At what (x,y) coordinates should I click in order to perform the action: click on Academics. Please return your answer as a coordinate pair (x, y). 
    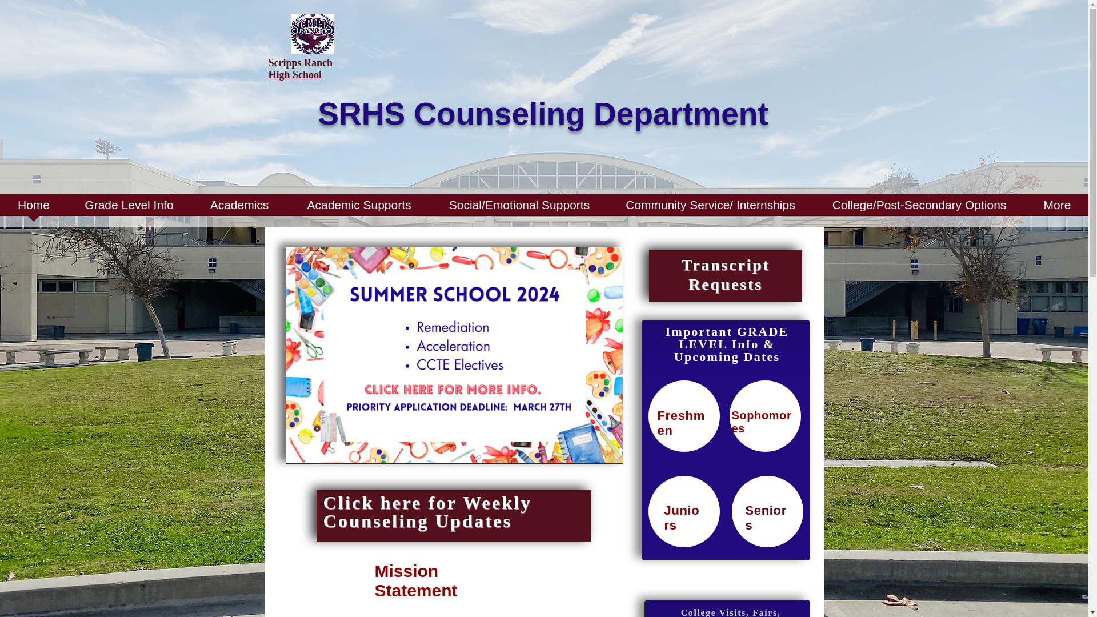
    Looking at the image, I should click on (239, 208).